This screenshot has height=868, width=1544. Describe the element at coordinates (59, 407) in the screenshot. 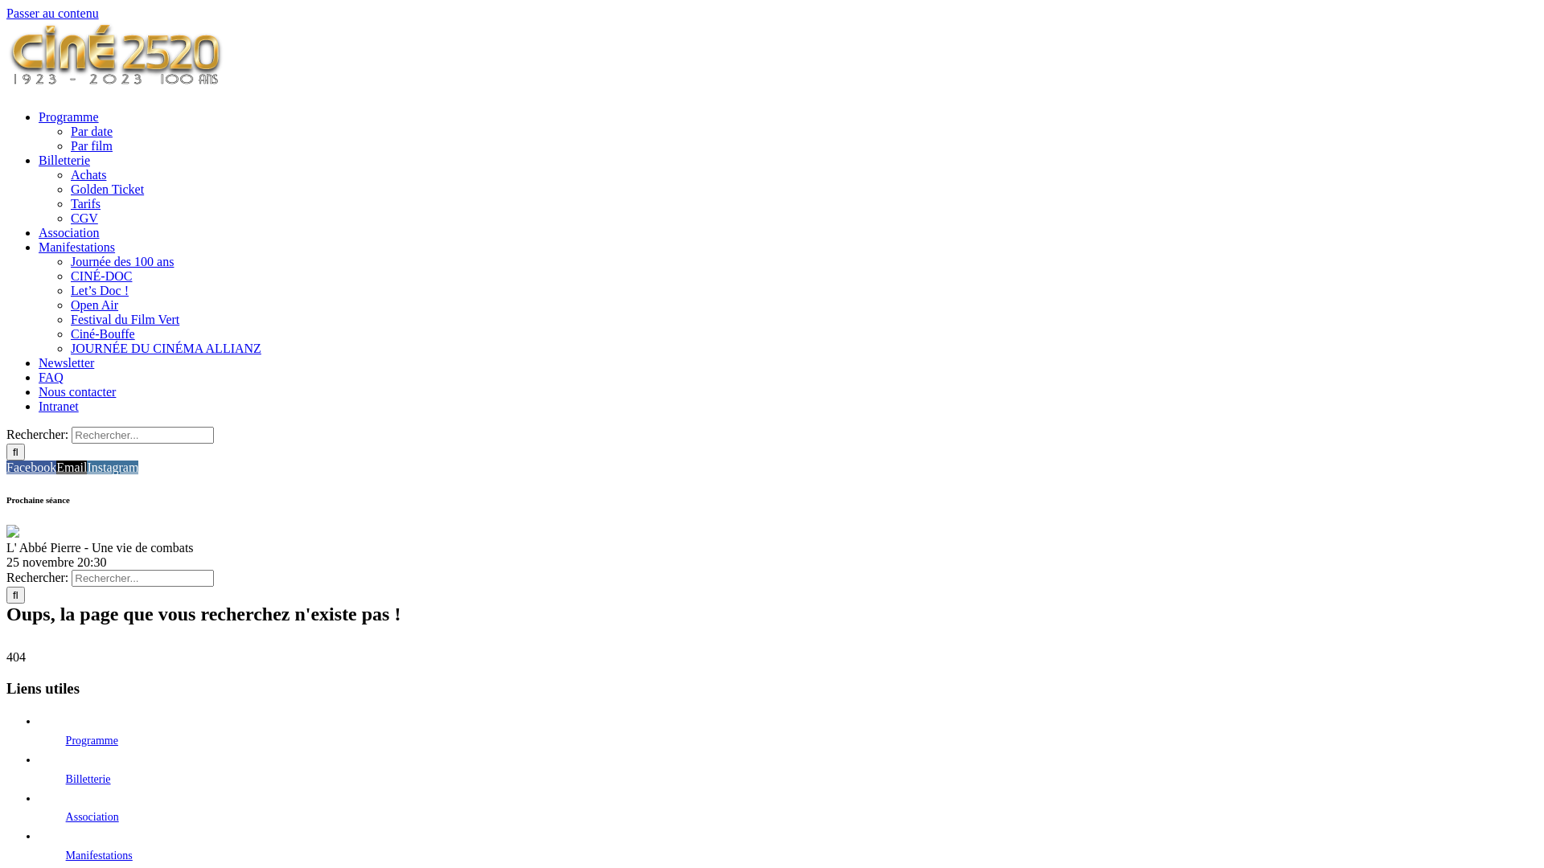

I see `Intranet` at that location.